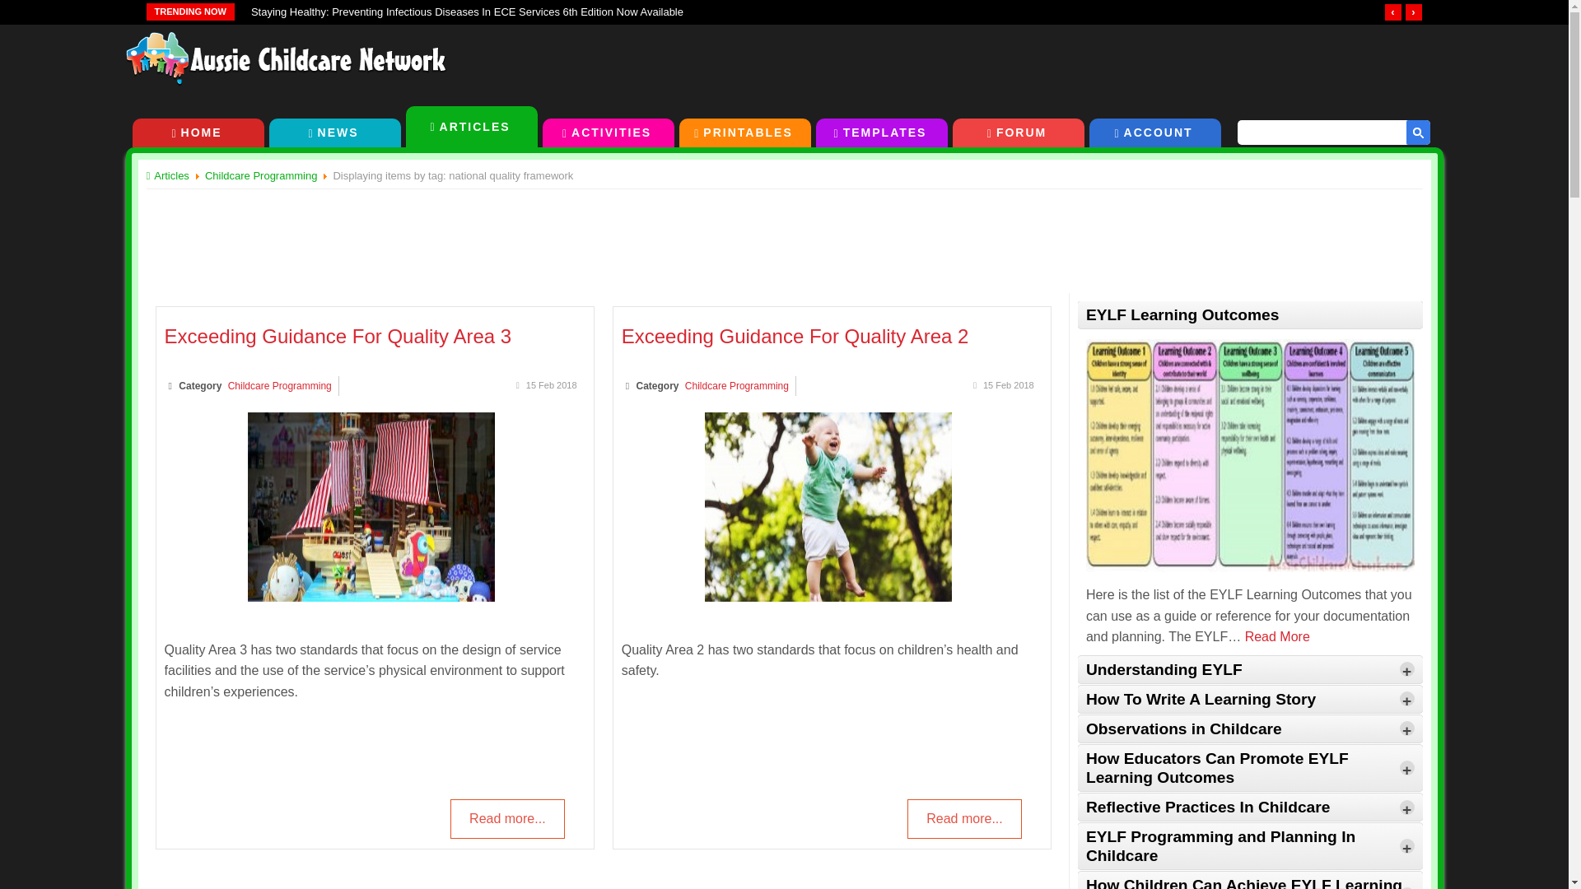 Image resolution: width=1581 pixels, height=889 pixels. Describe the element at coordinates (1069, 64) in the screenshot. I see `Advertisement` at that location.